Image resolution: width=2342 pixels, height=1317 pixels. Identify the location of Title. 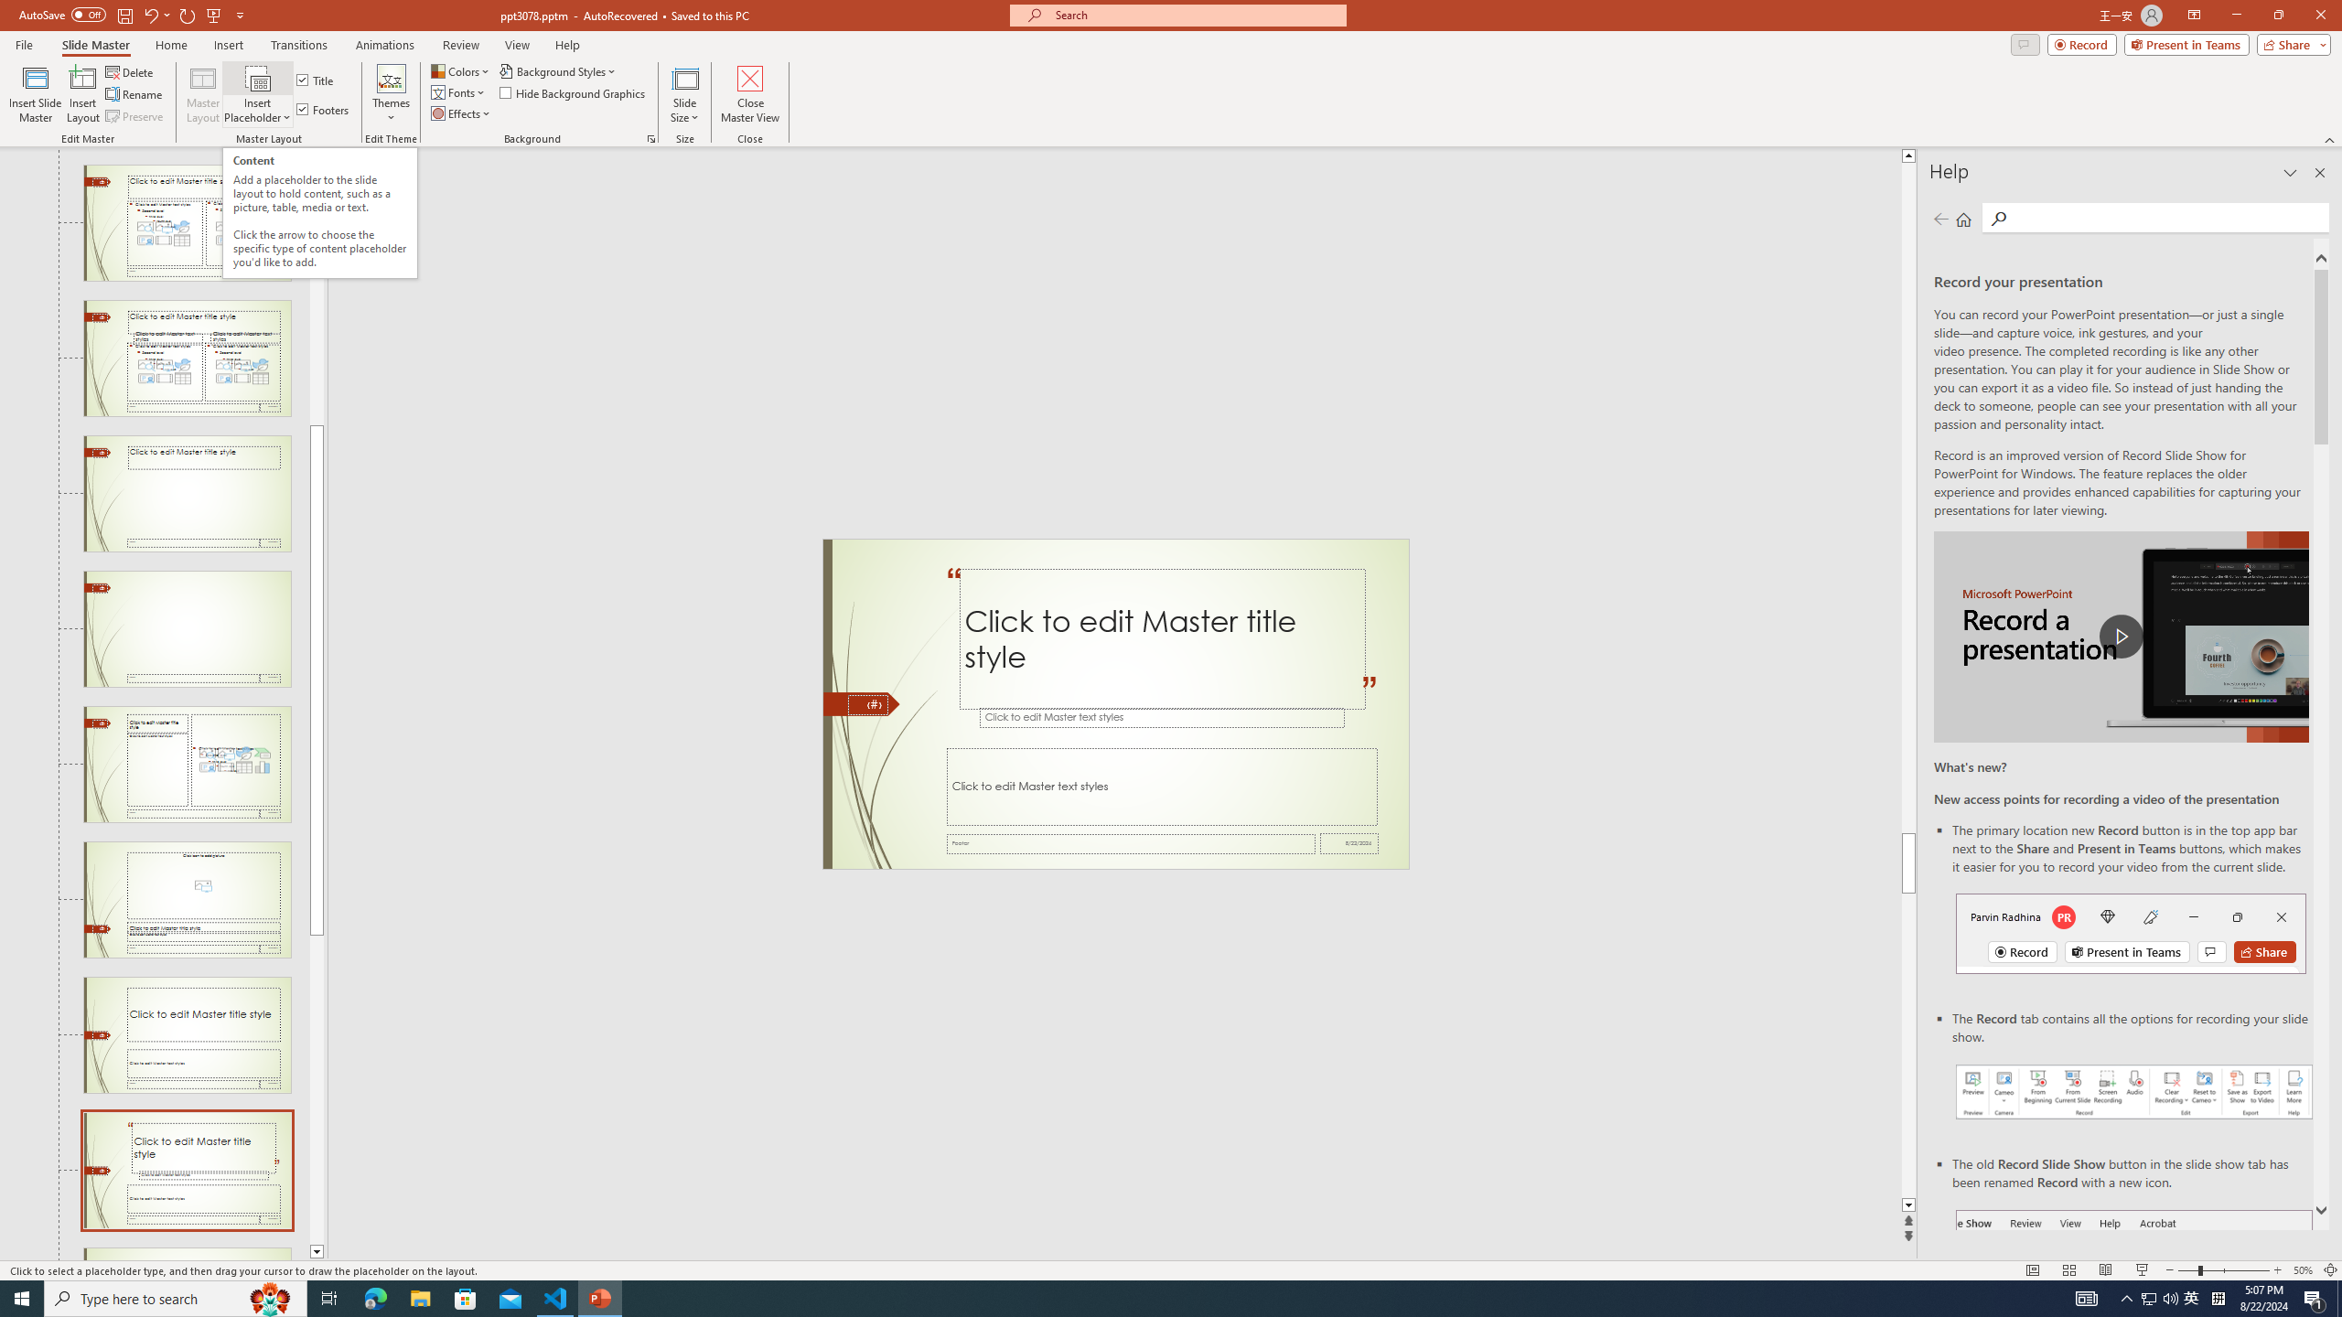
(317, 80).